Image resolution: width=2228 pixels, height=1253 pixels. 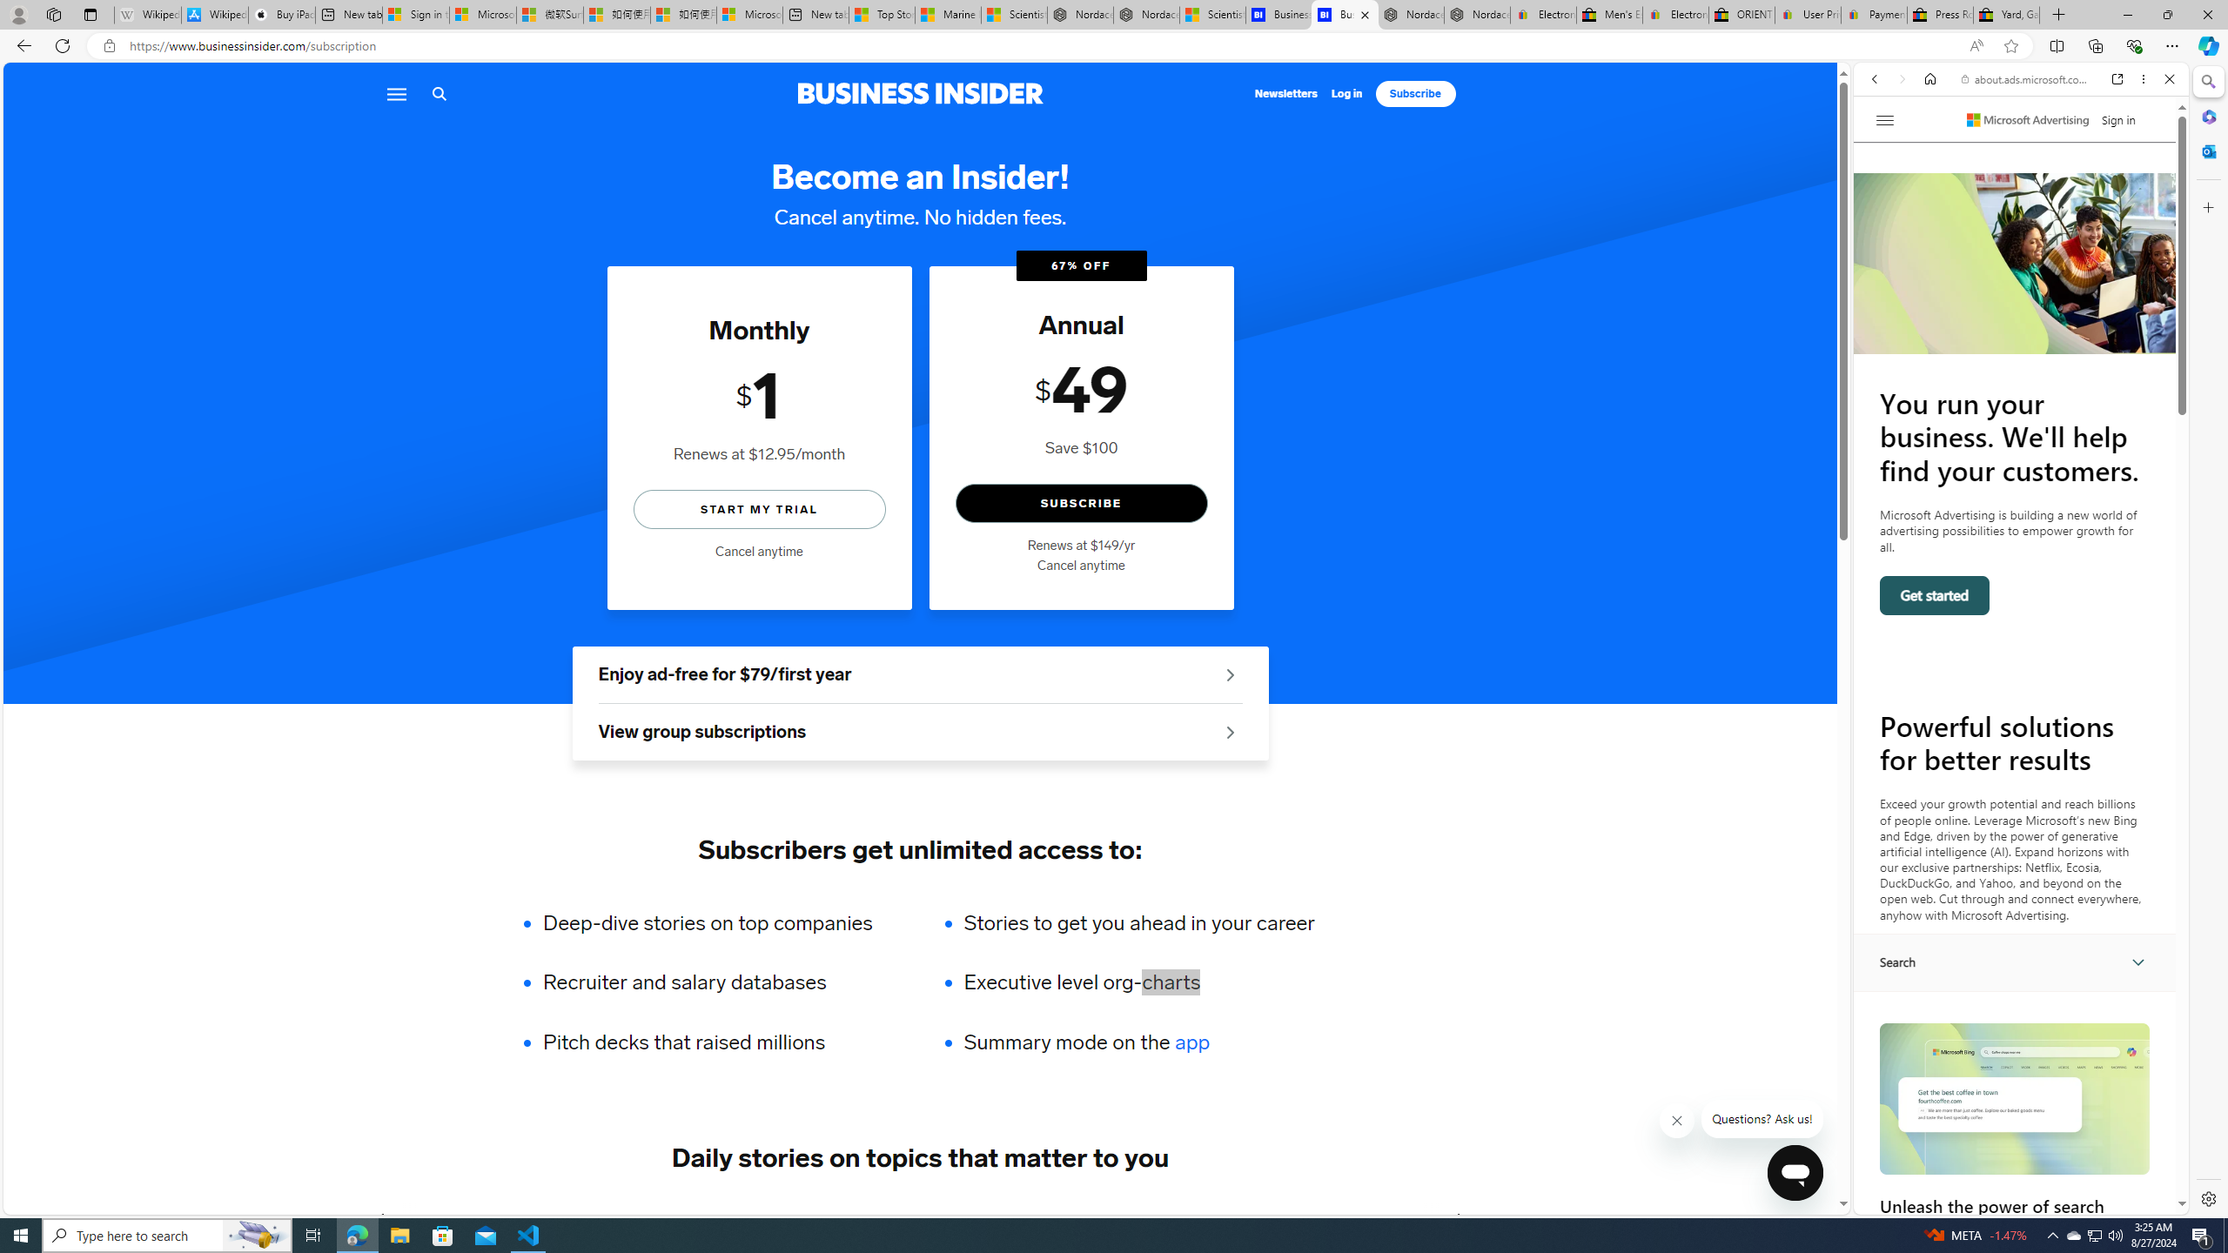 I want to click on Stories to get you ahead in your career, so click(x=1138, y=922).